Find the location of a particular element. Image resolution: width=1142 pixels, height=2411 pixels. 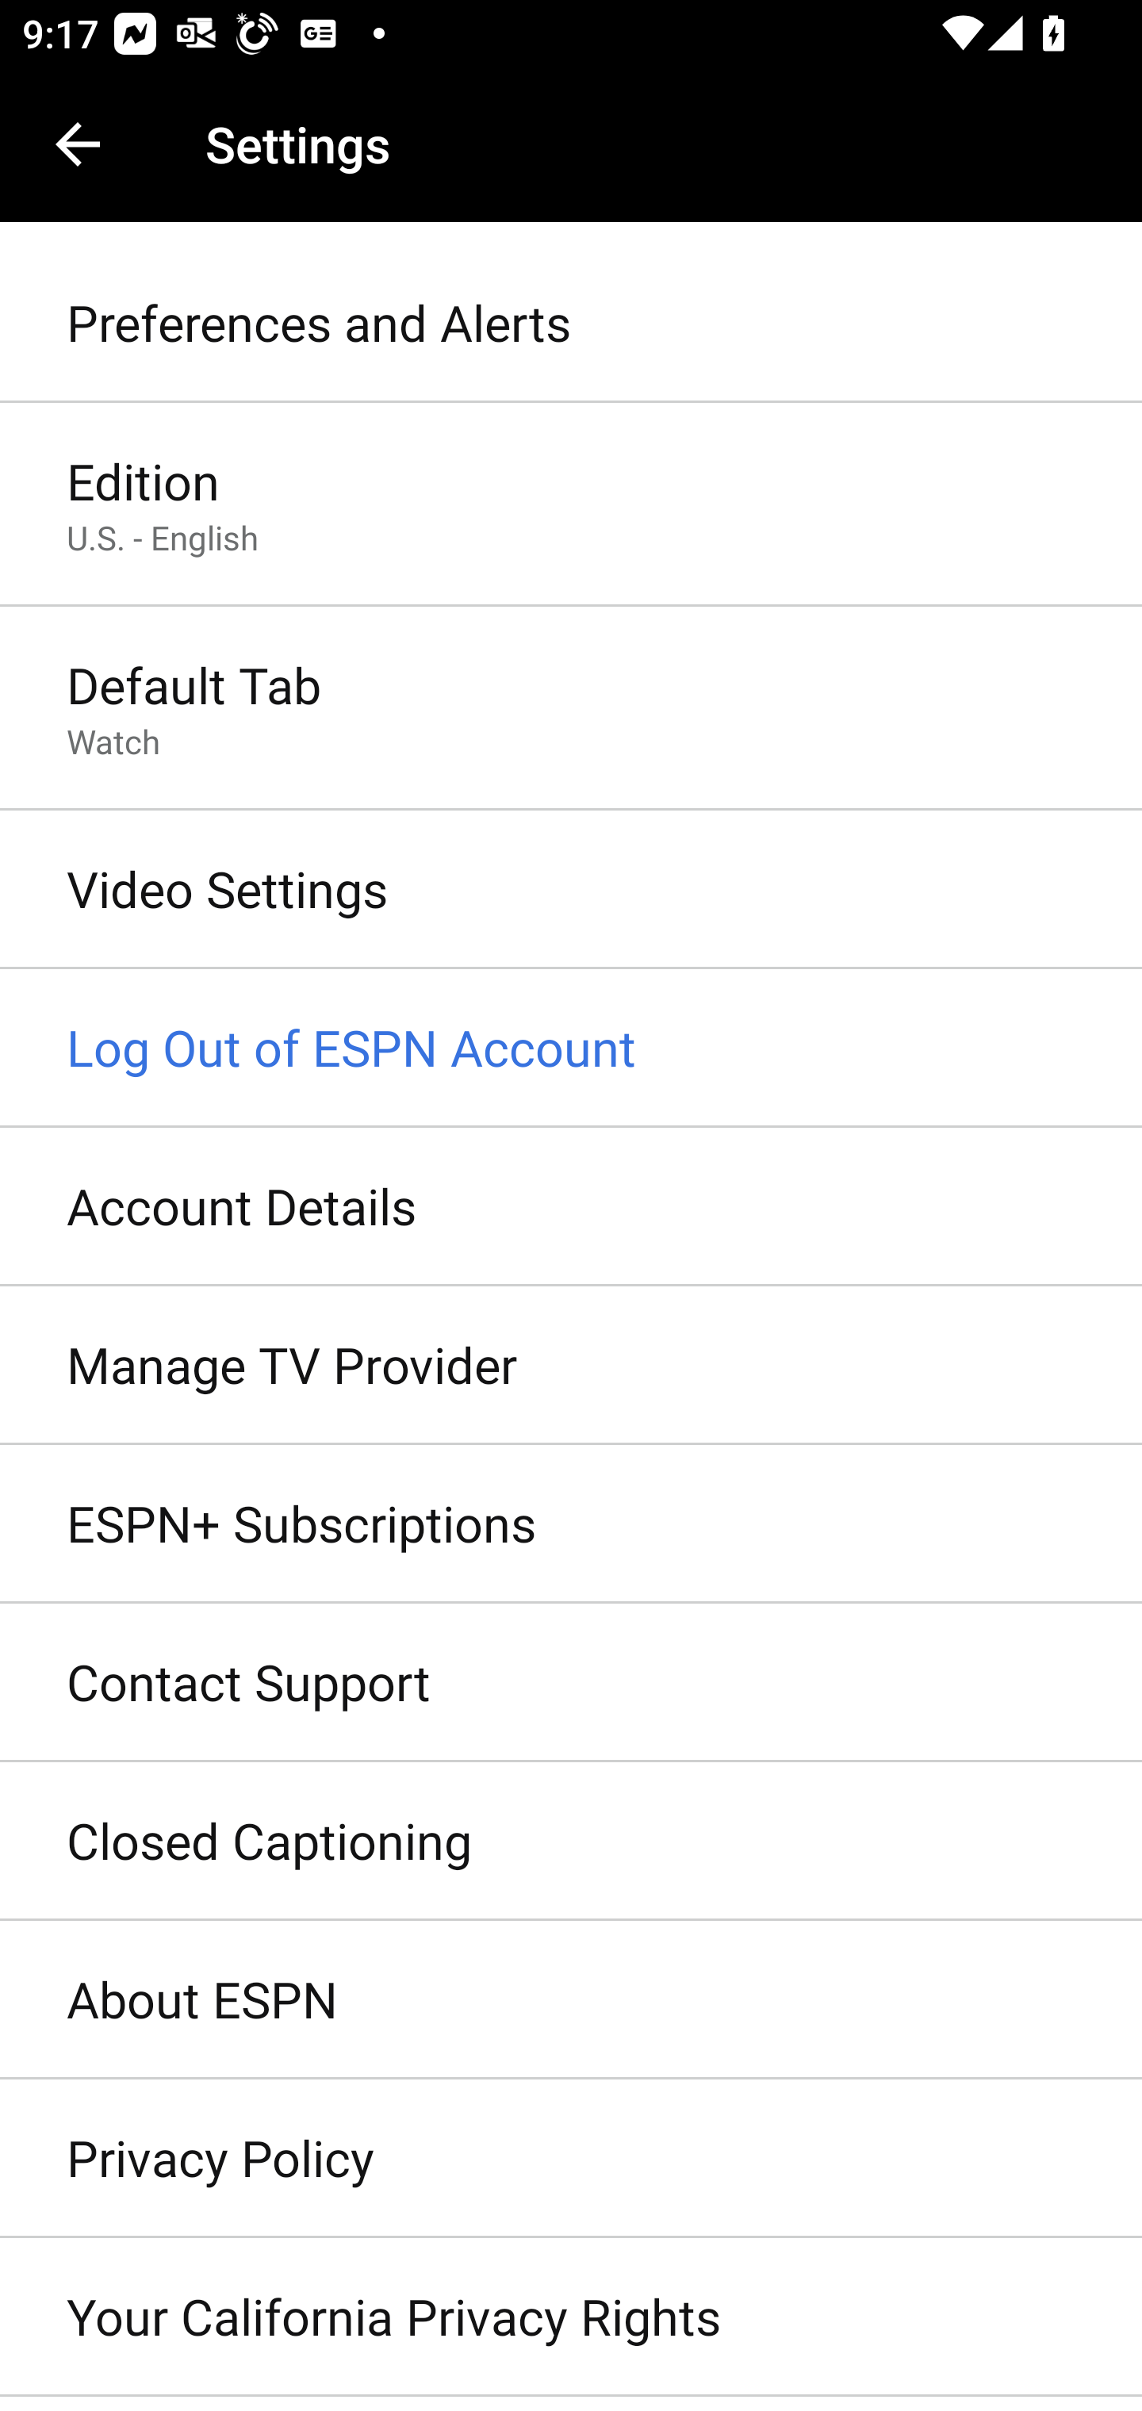

ESPN+ Subscriptions is located at coordinates (571, 1523).